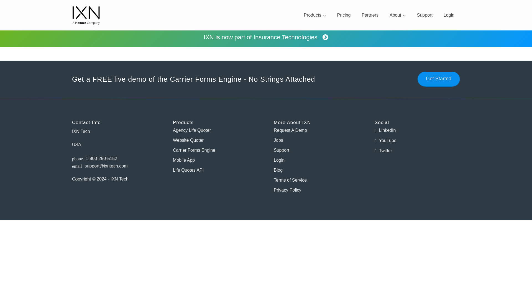  I want to click on Life Quotes API, so click(216, 170).